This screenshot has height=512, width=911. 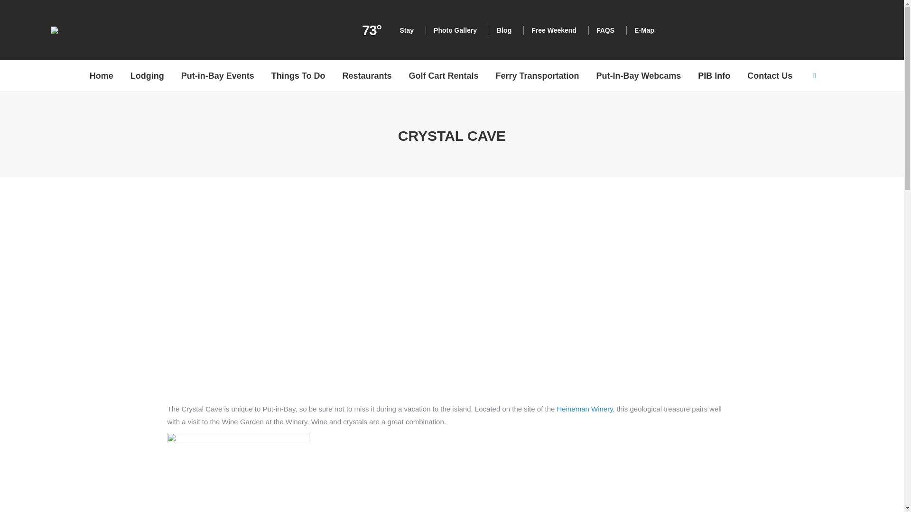 What do you see at coordinates (406, 30) in the screenshot?
I see `Stay` at bounding box center [406, 30].